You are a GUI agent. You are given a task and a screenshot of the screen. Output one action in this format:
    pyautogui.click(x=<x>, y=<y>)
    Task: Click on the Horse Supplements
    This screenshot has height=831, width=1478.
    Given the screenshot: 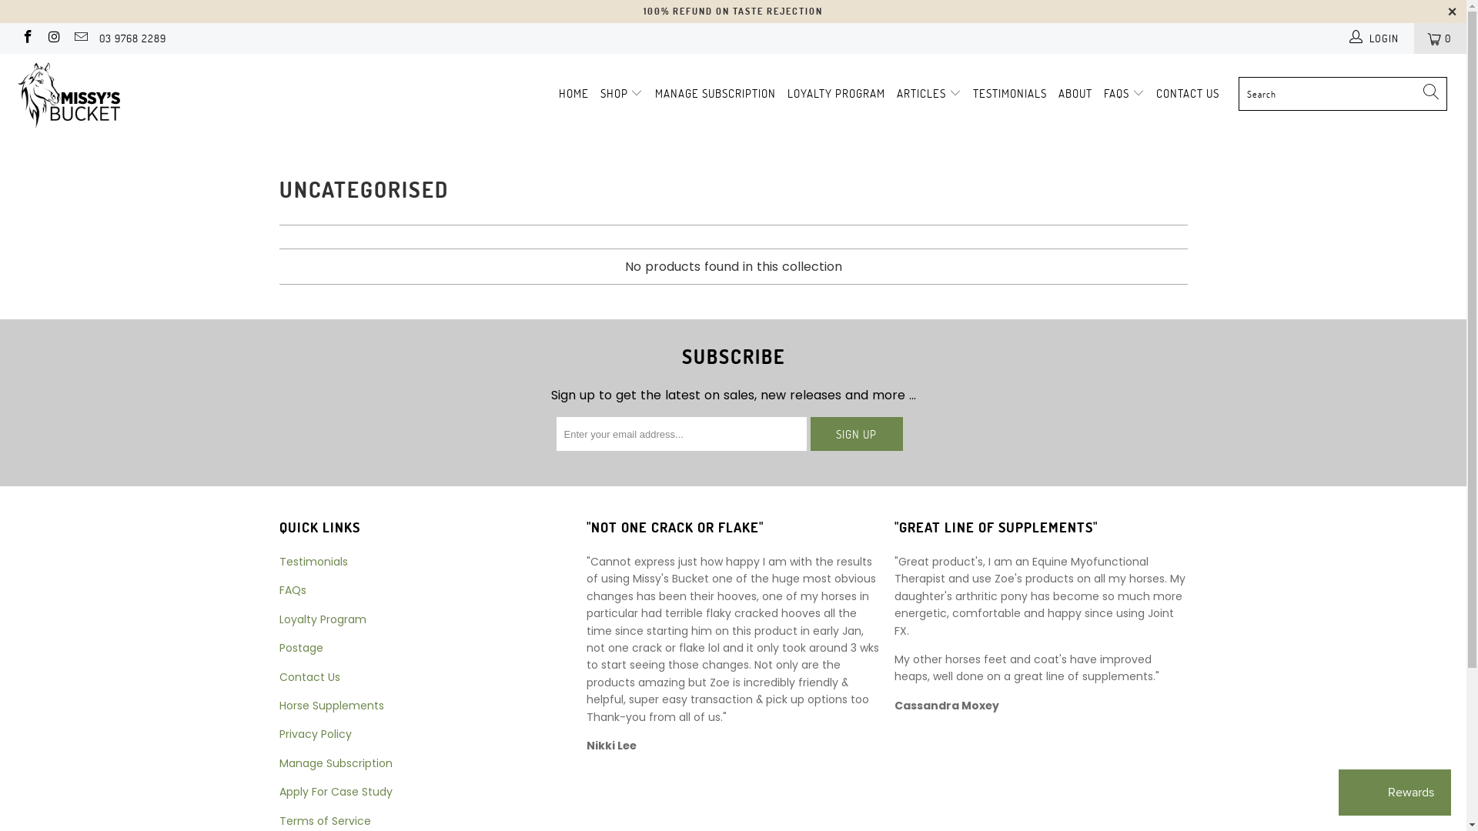 What is the action you would take?
    pyautogui.click(x=331, y=706)
    